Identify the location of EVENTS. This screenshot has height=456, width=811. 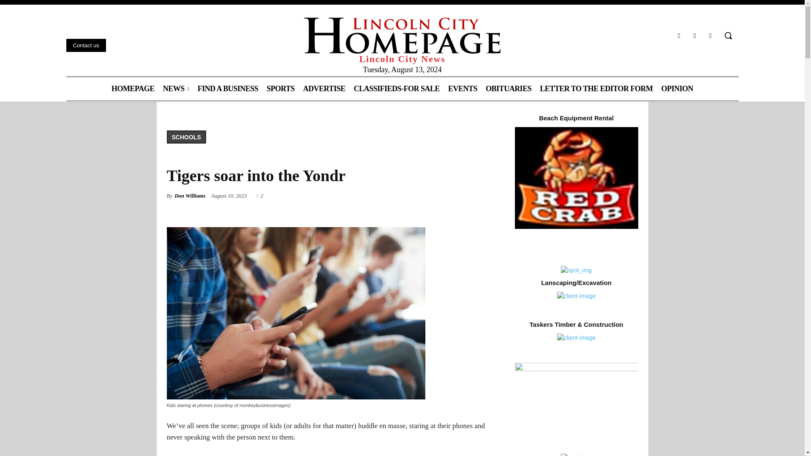
(463, 89).